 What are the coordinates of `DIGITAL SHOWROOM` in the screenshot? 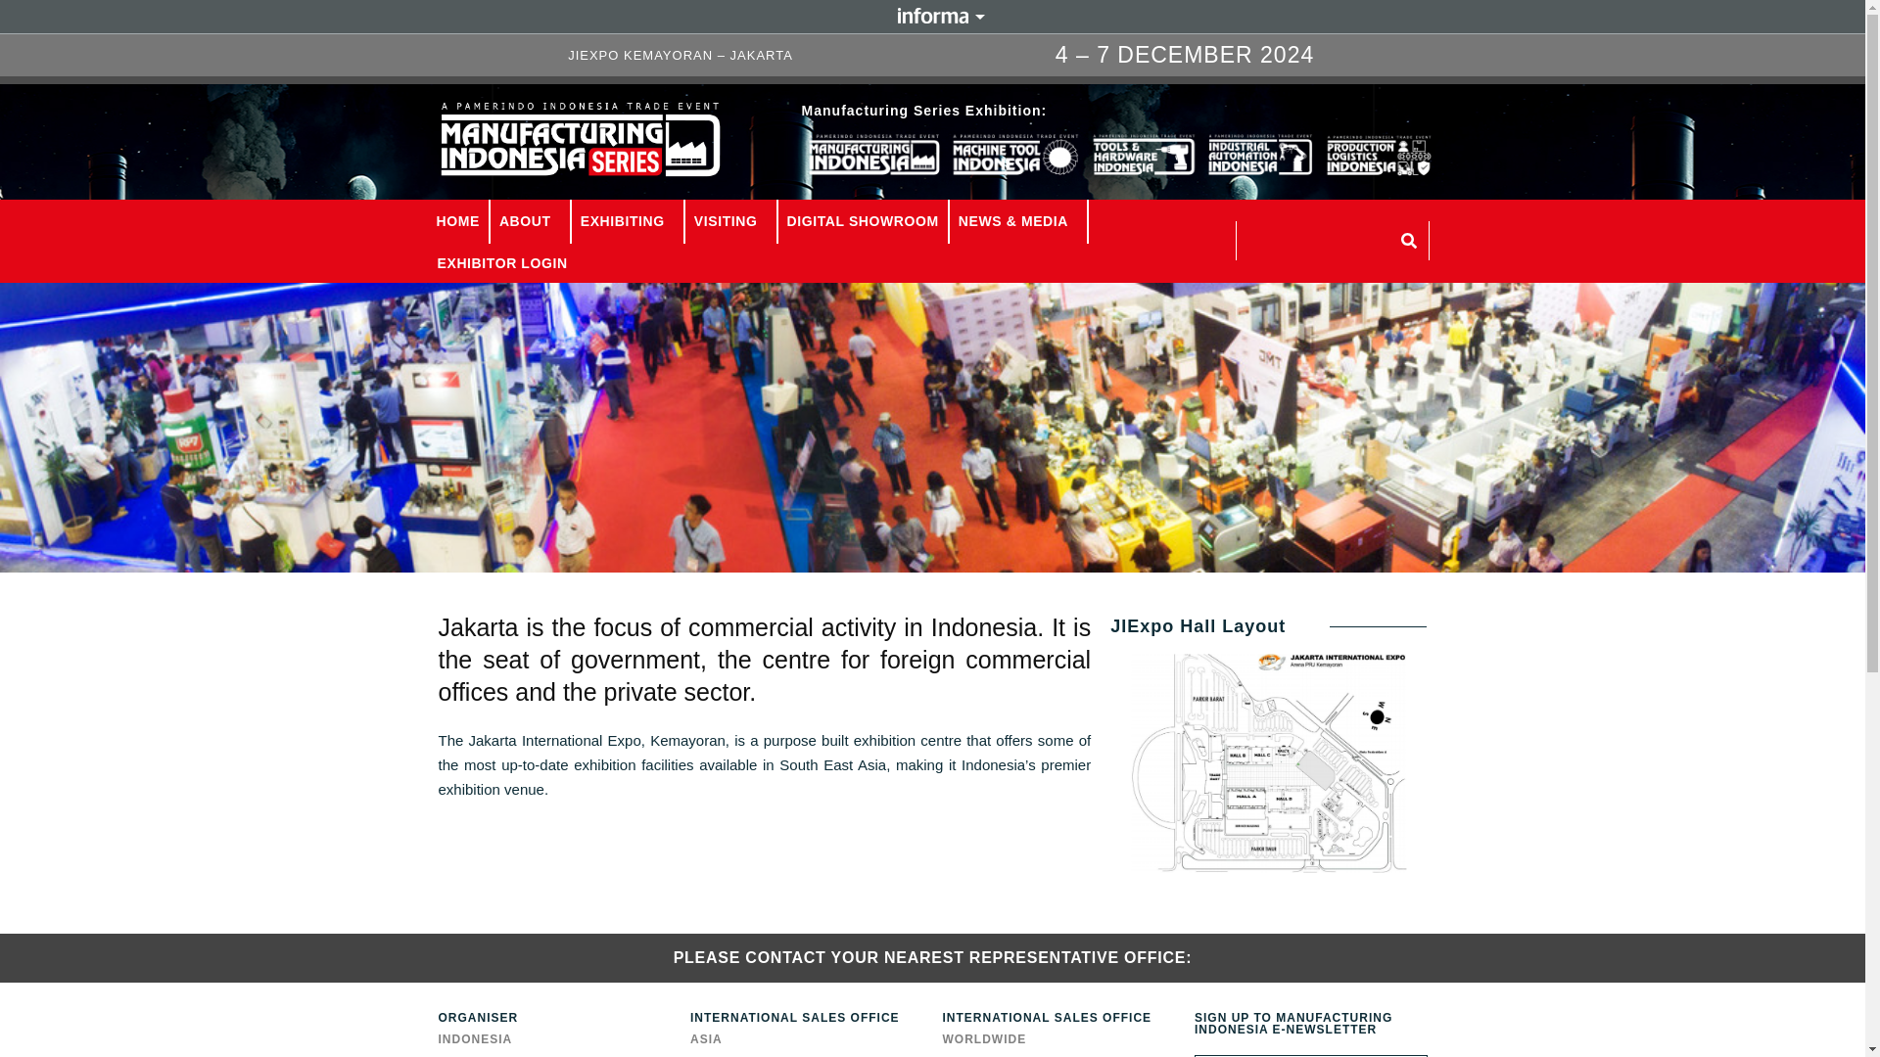 It's located at (864, 221).